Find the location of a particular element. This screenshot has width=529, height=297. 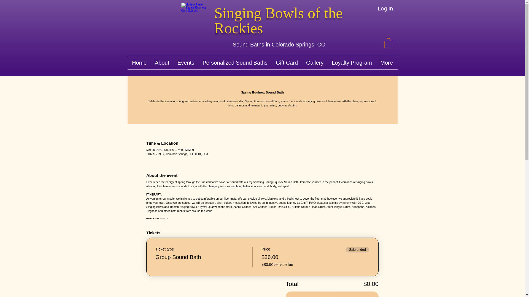

Loyalty Program is located at coordinates (352, 63).